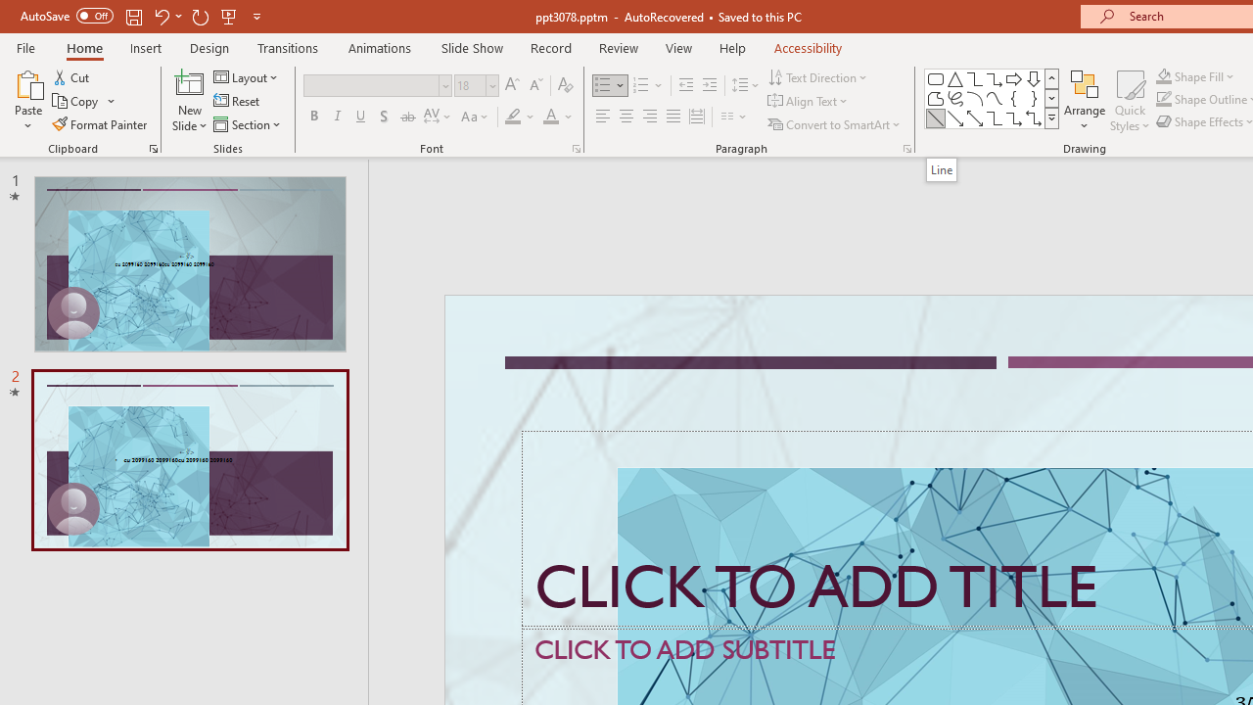 The image size is (1253, 705). What do you see at coordinates (378, 86) in the screenshot?
I see `Font` at bounding box center [378, 86].